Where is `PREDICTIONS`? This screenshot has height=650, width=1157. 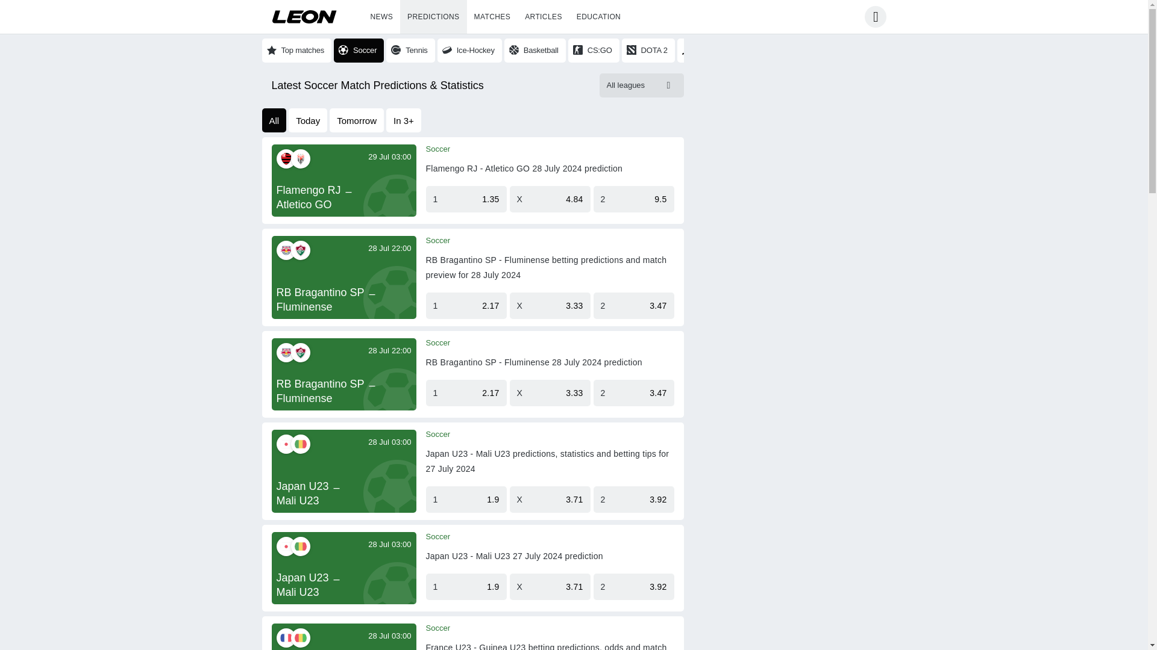
PREDICTIONS is located at coordinates (433, 17).